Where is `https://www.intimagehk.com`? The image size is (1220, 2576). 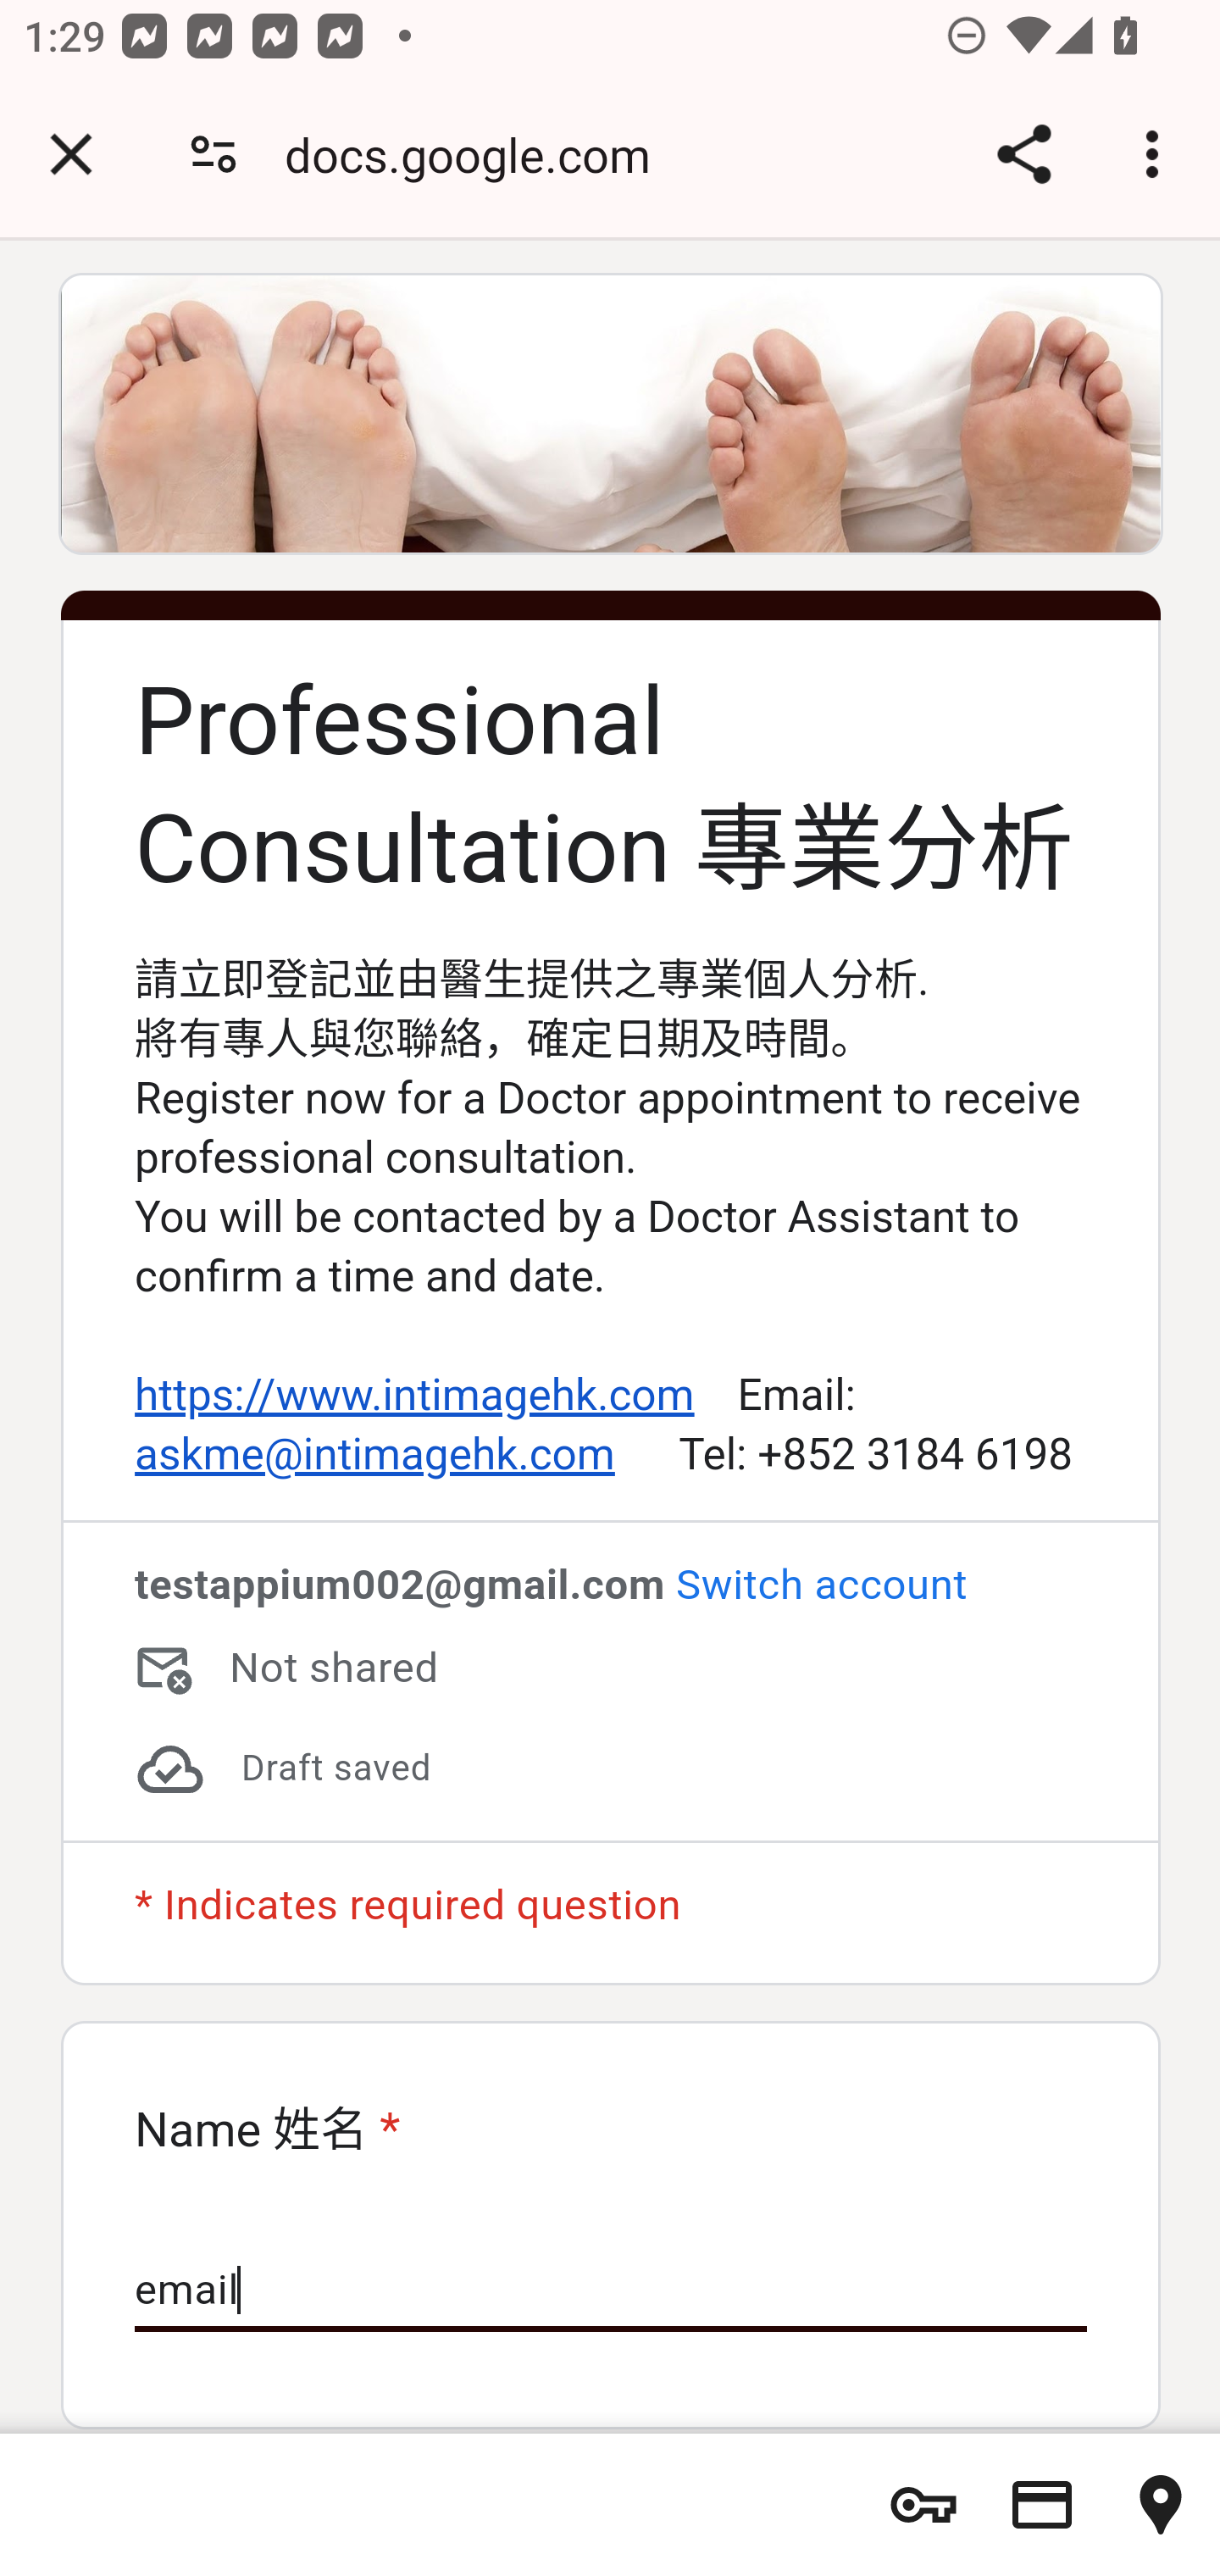 https://www.intimagehk.com is located at coordinates (414, 1396).